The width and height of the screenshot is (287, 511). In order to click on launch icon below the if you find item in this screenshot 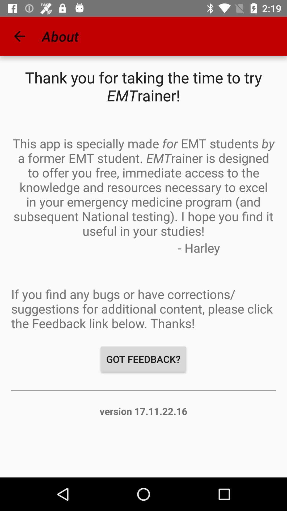, I will do `click(143, 359)`.